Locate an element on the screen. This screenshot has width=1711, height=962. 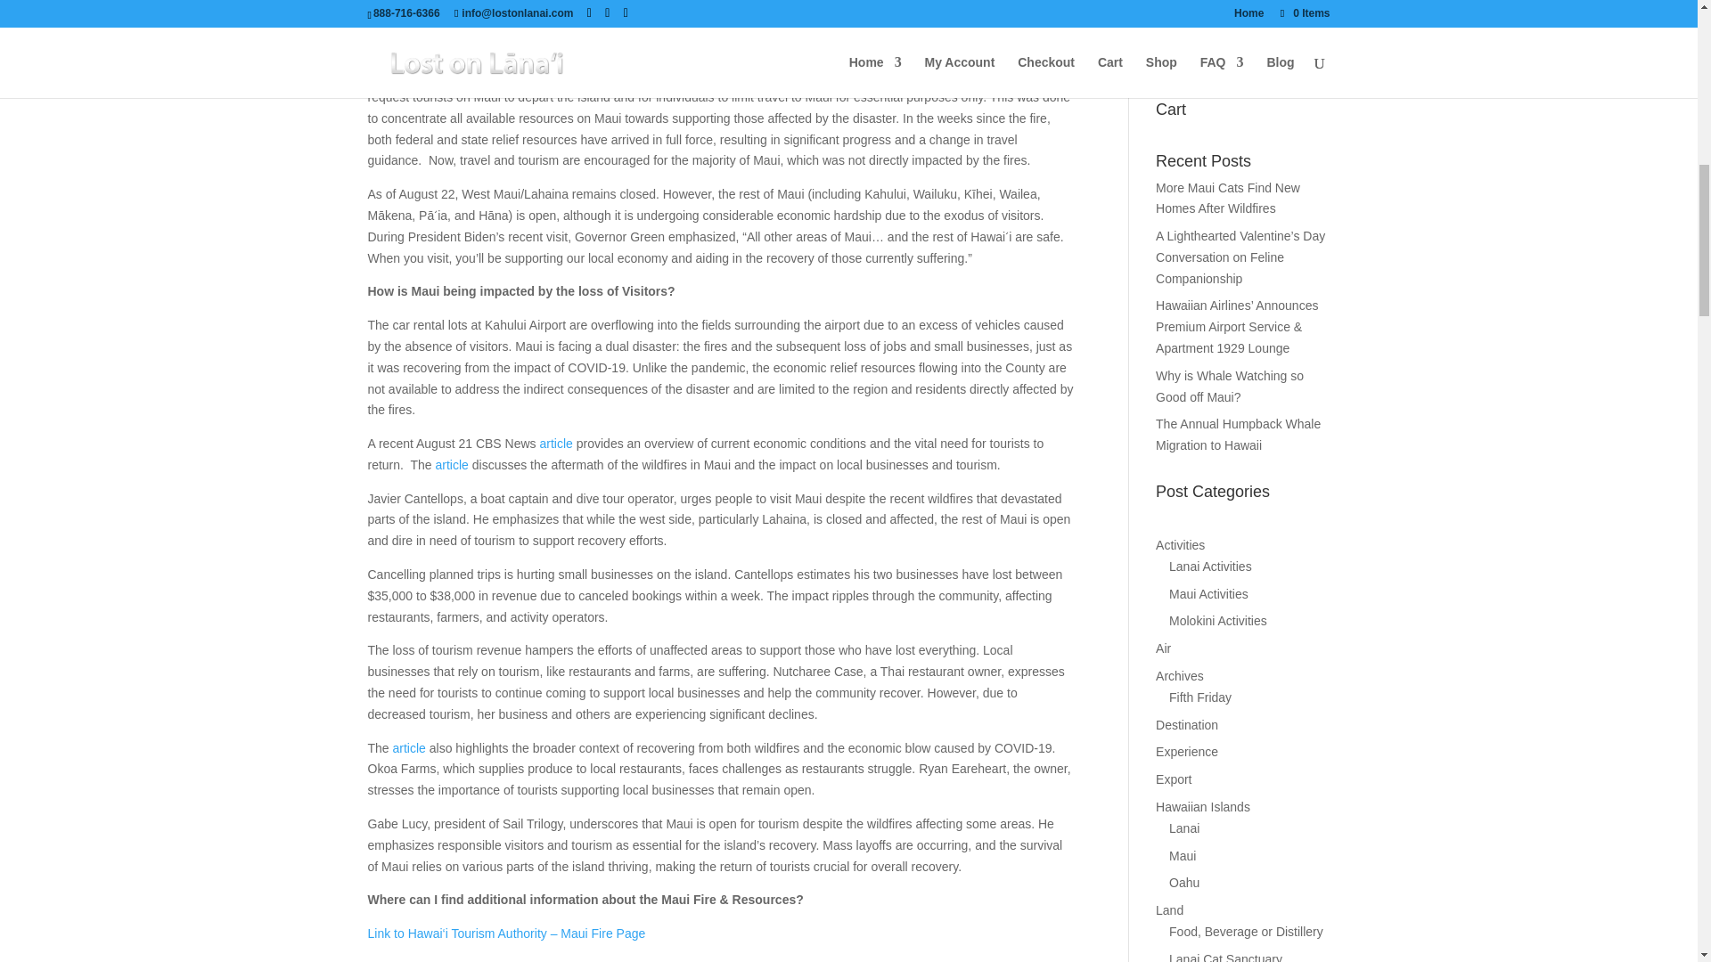
article is located at coordinates (556, 444).